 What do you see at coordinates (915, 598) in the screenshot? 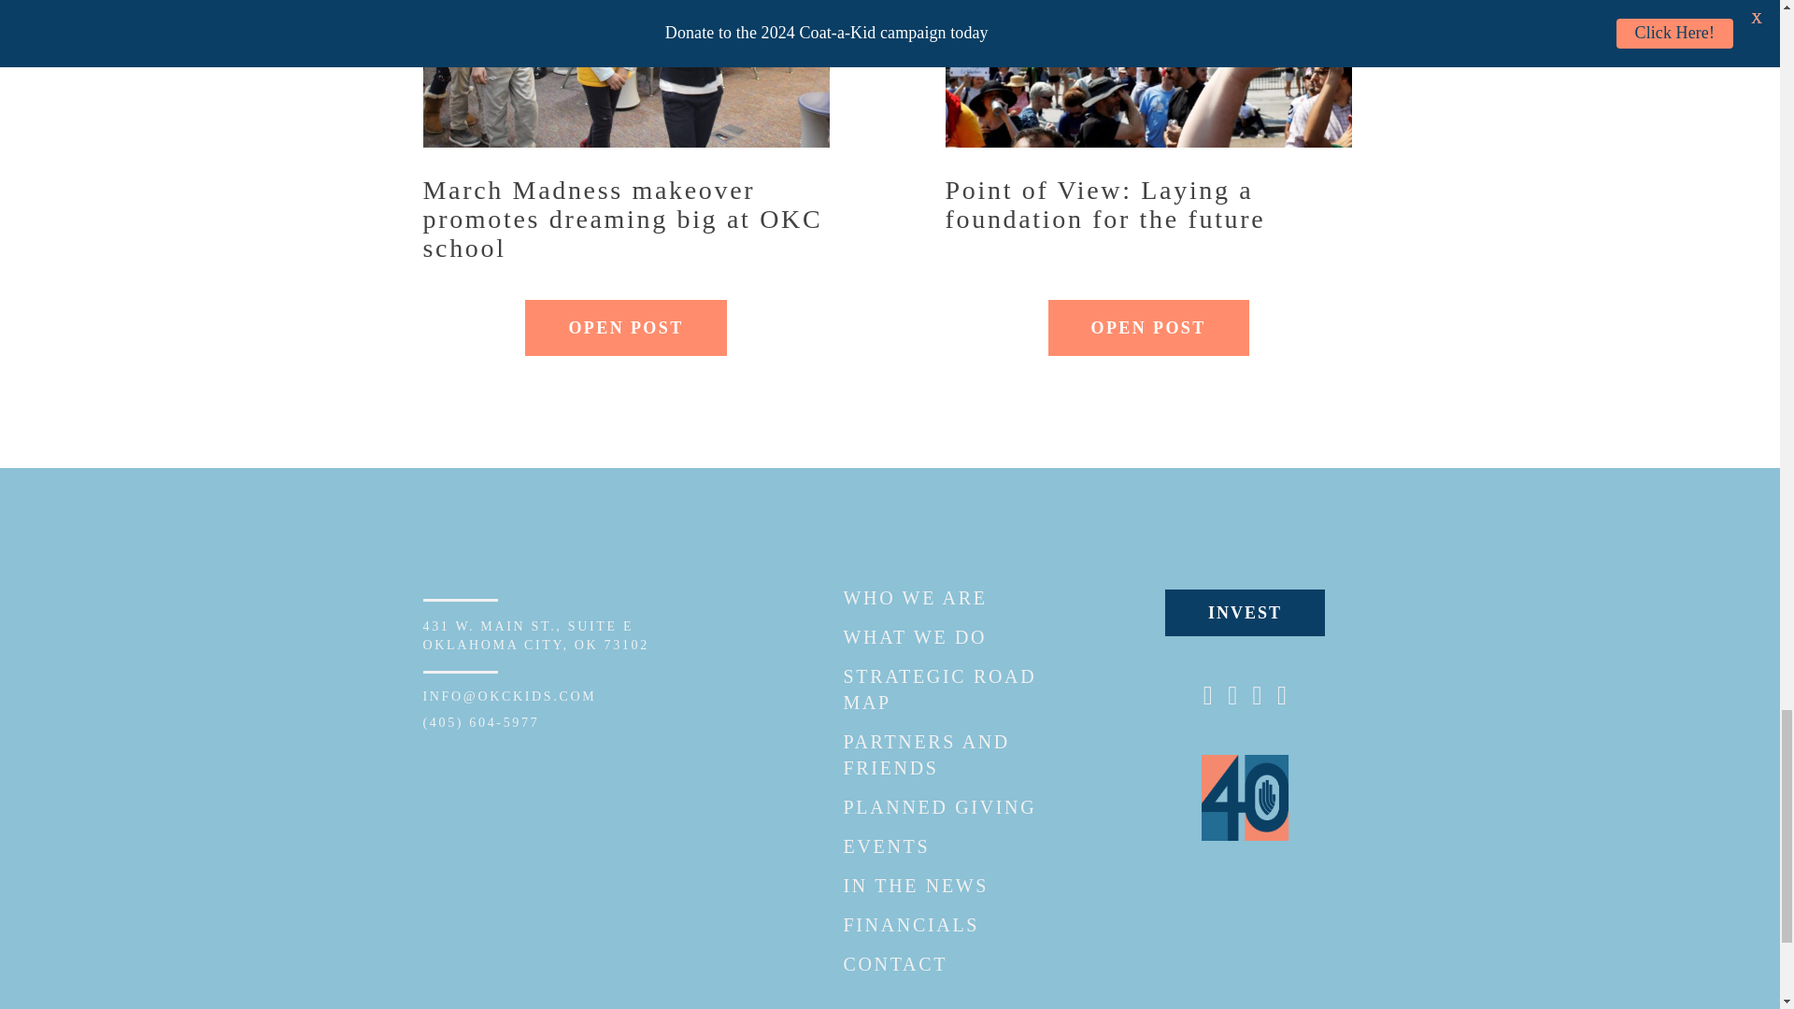
I see `March Madness makeover promotes dreaming big at OKC school` at bounding box center [915, 598].